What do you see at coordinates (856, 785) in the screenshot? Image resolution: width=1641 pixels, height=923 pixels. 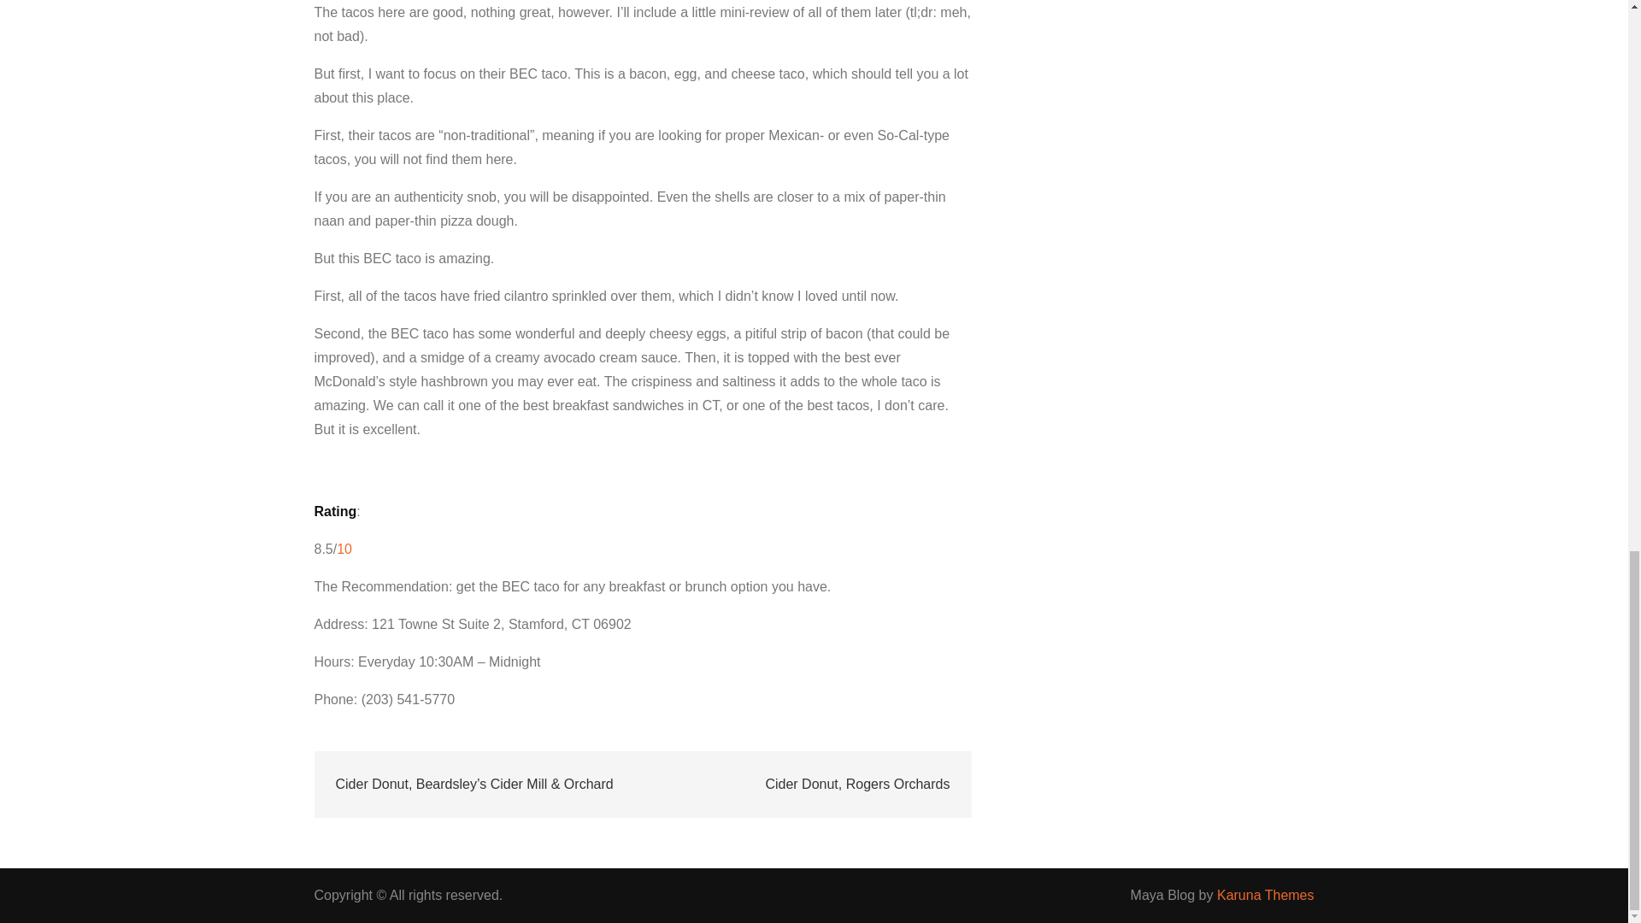 I see `Cider Donut, Rogers Orchards` at bounding box center [856, 785].